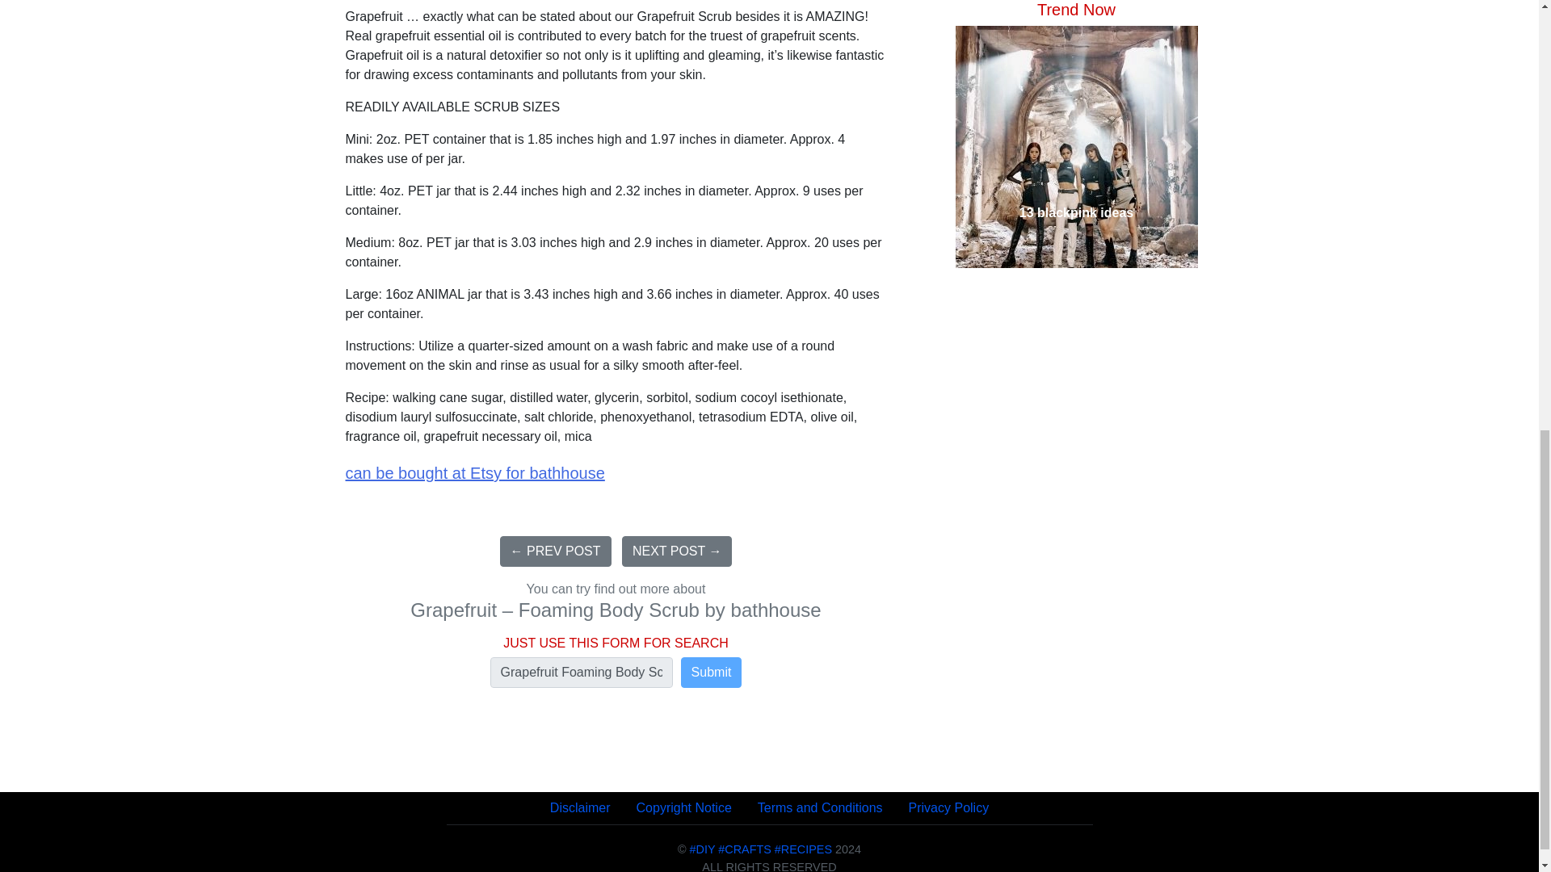 The image size is (1551, 872). I want to click on Submit, so click(711, 673).